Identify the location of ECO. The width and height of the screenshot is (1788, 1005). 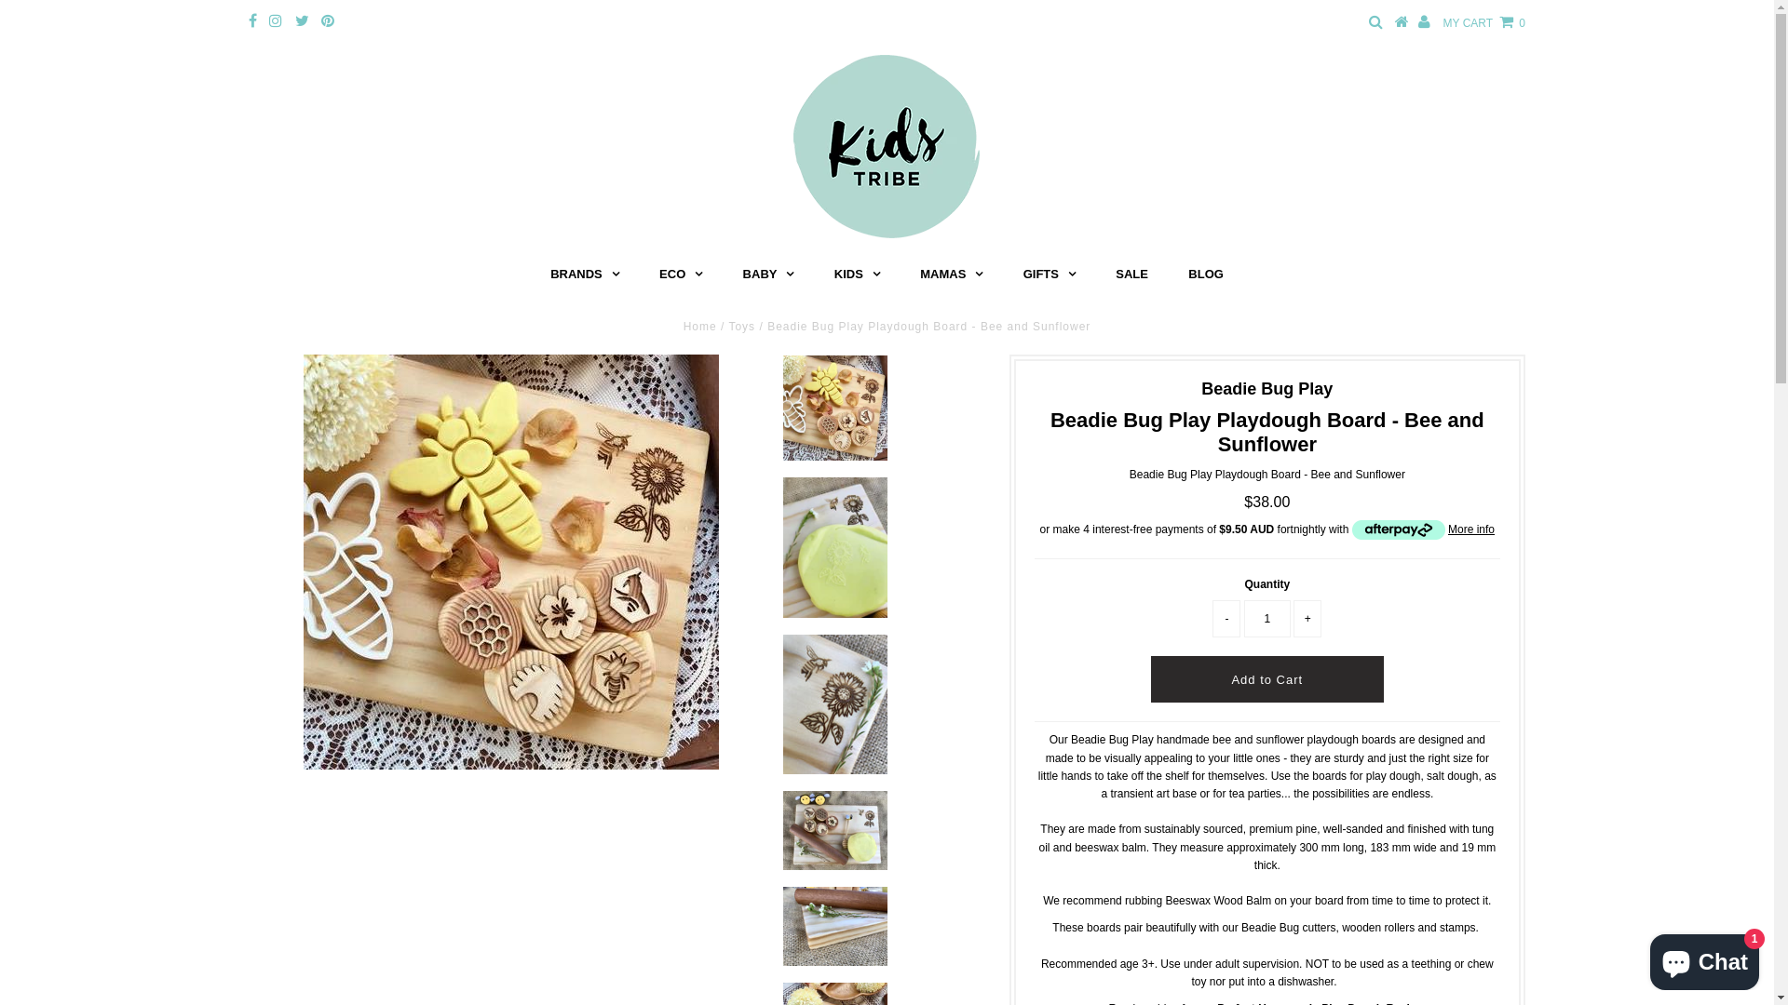
(681, 275).